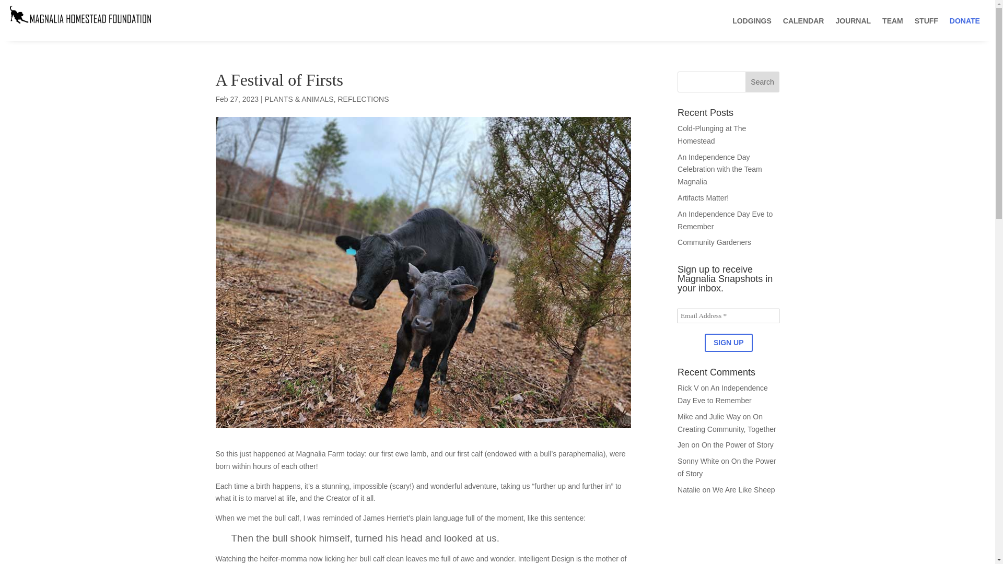 The image size is (1003, 564). I want to click on STUFF, so click(926, 20).